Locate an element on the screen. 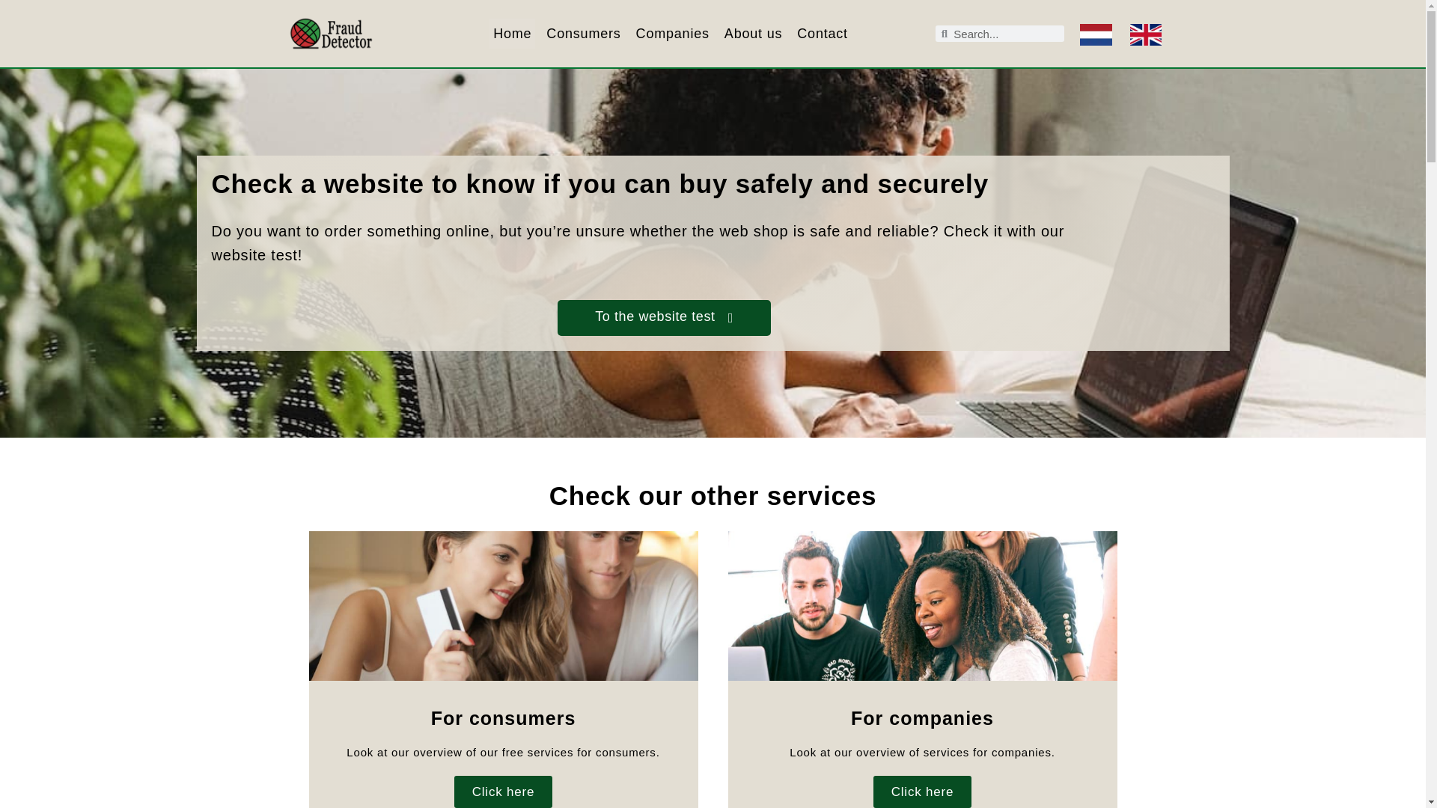 Image resolution: width=1437 pixels, height=808 pixels. Contact is located at coordinates (822, 33).